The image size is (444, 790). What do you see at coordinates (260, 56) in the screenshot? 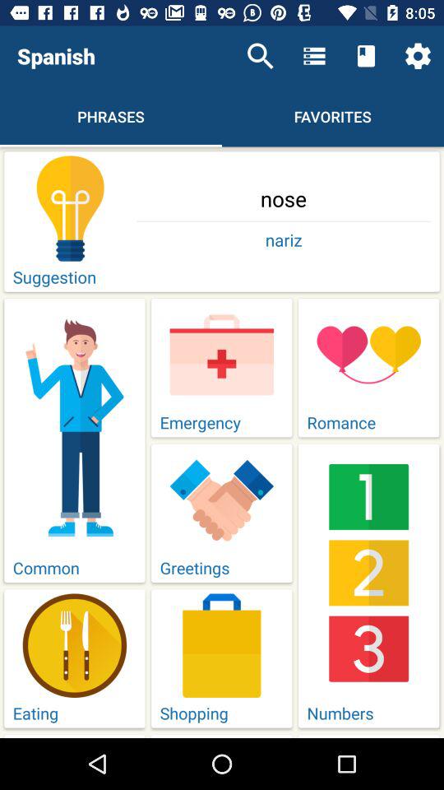
I see `turn on the item next to the spanish icon` at bounding box center [260, 56].